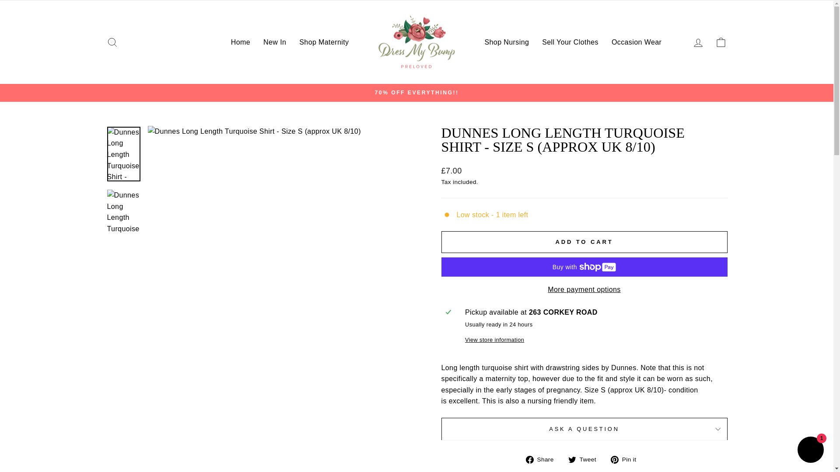 This screenshot has width=840, height=472. Describe the element at coordinates (275, 42) in the screenshot. I see `New In` at that location.